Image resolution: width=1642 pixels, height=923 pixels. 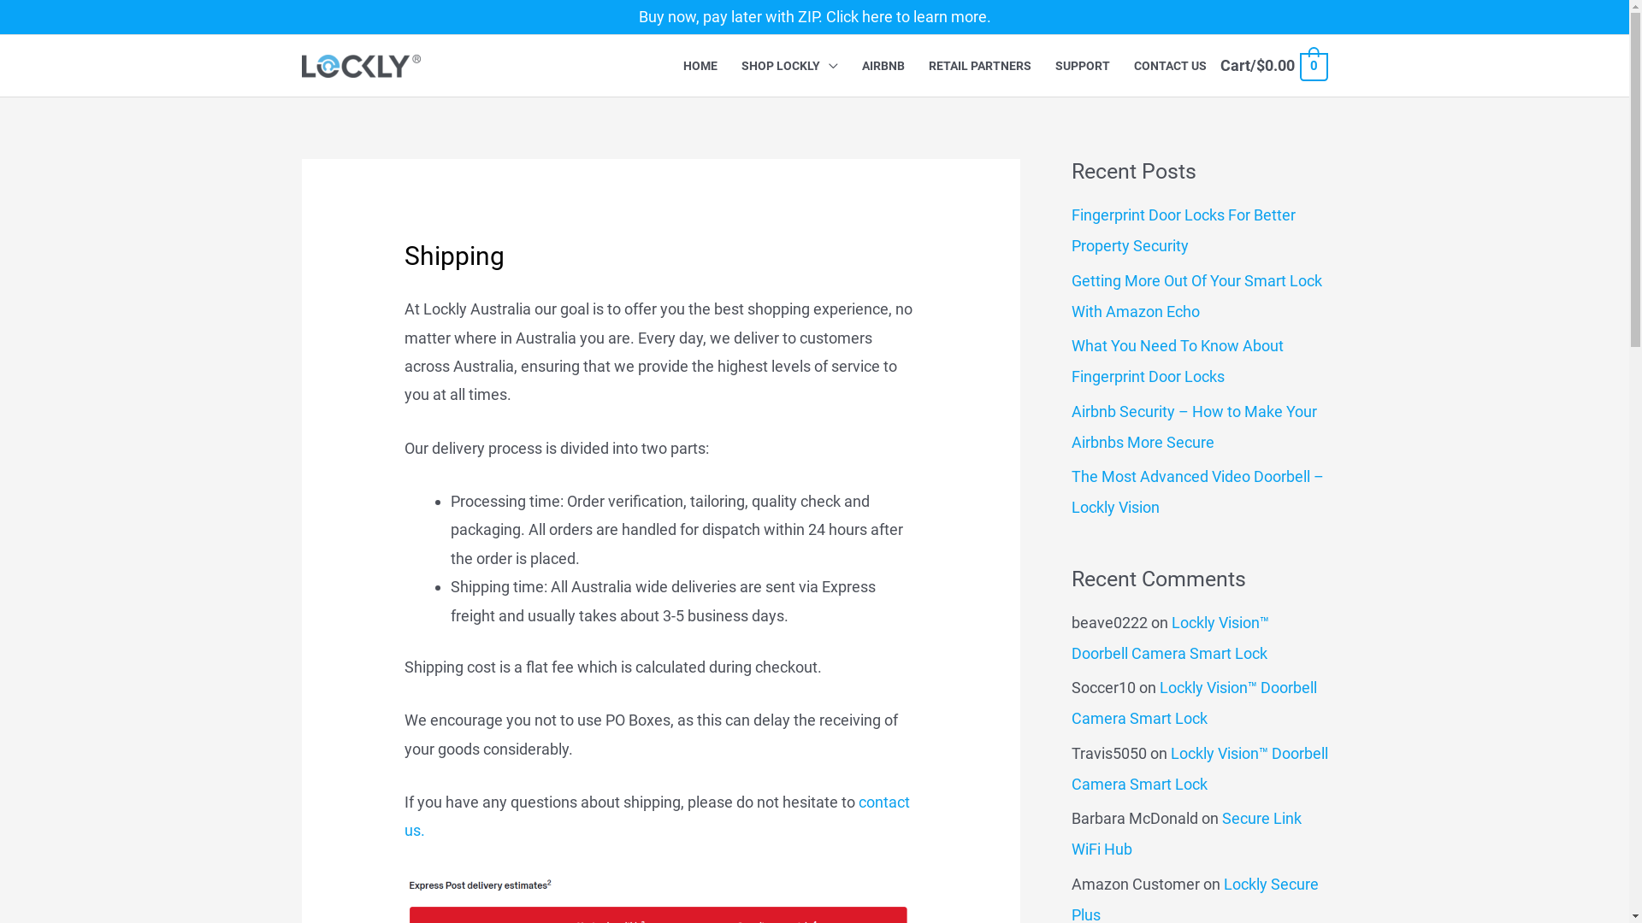 I want to click on CONTACT US, so click(x=1170, y=66).